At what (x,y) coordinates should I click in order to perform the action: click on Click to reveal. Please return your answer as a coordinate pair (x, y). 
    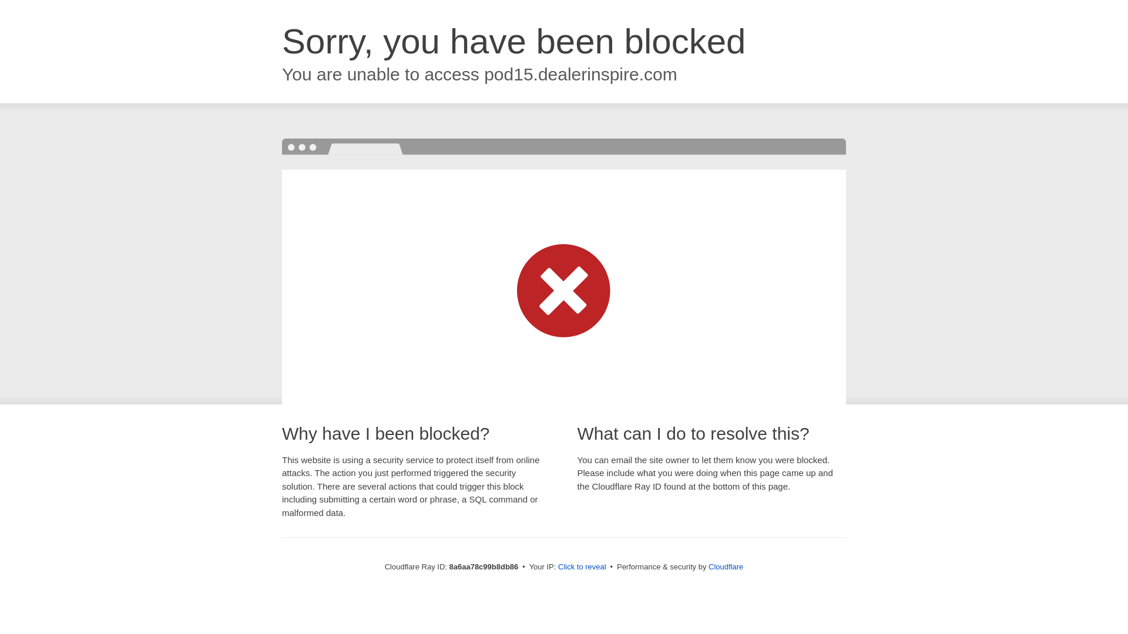
    Looking at the image, I should click on (582, 567).